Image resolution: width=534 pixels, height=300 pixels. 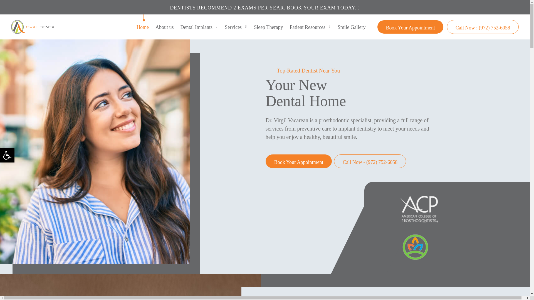 I want to click on Home, so click(x=142, y=27).